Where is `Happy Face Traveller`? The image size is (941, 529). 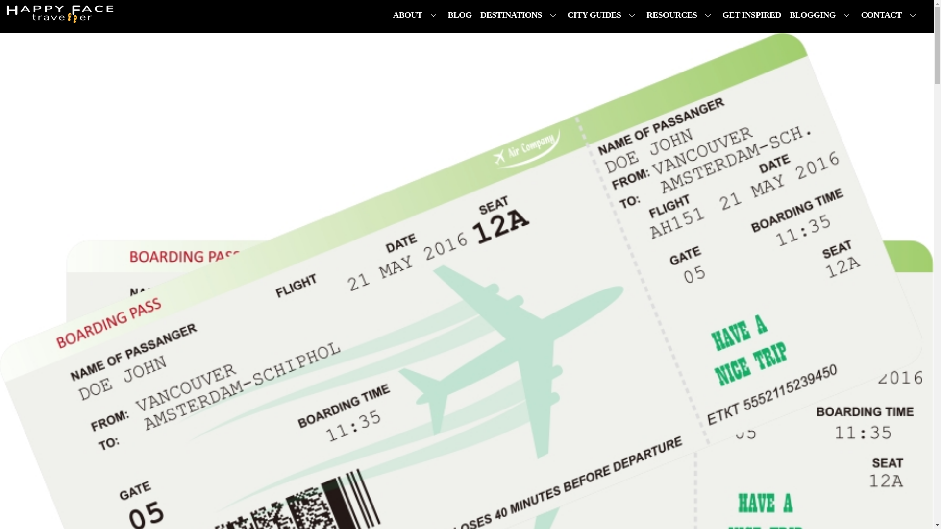 Happy Face Traveller is located at coordinates (60, 18).